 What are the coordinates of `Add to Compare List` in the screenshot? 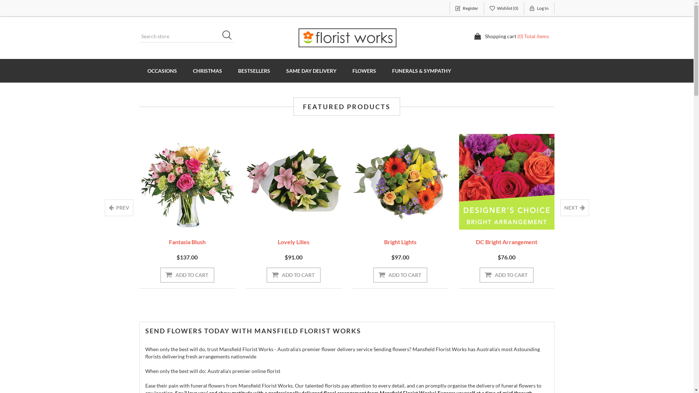 It's located at (305, 219).